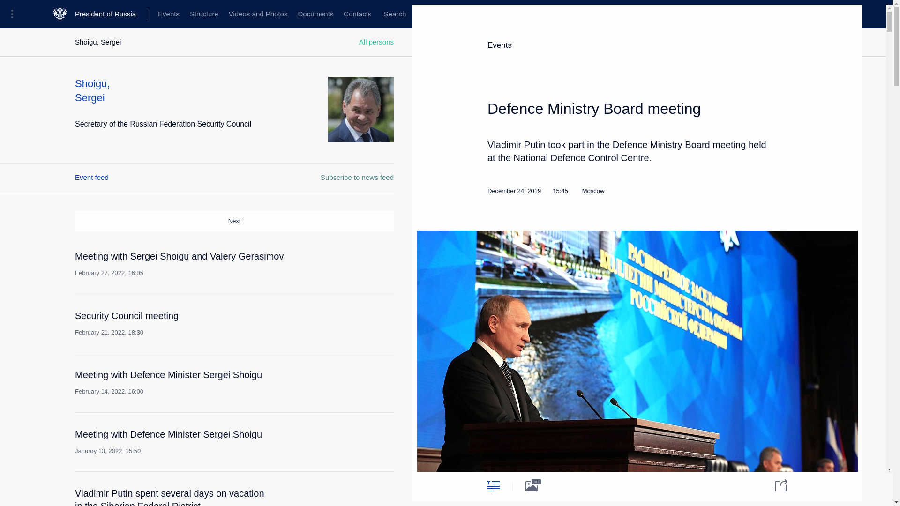 The image size is (900, 506). What do you see at coordinates (111, 14) in the screenshot?
I see `Share` at bounding box center [111, 14].